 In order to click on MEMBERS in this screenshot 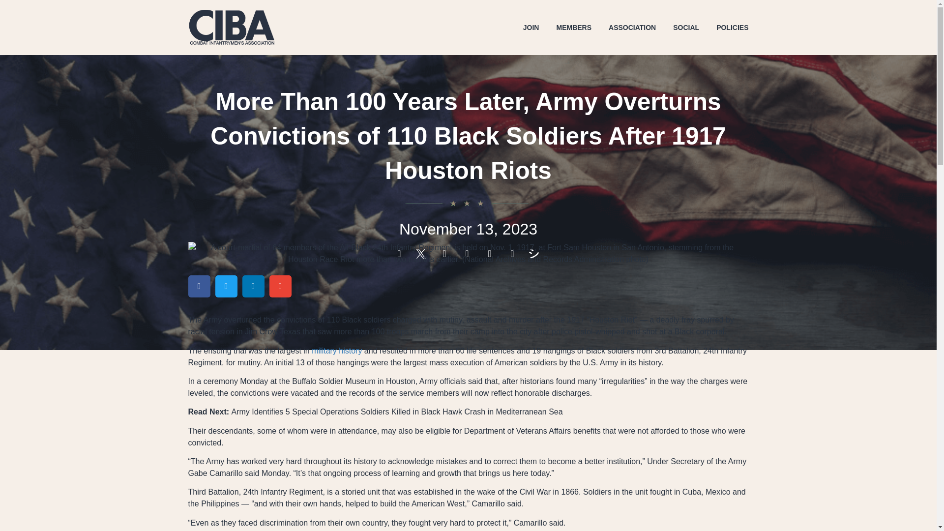, I will do `click(573, 28)`.